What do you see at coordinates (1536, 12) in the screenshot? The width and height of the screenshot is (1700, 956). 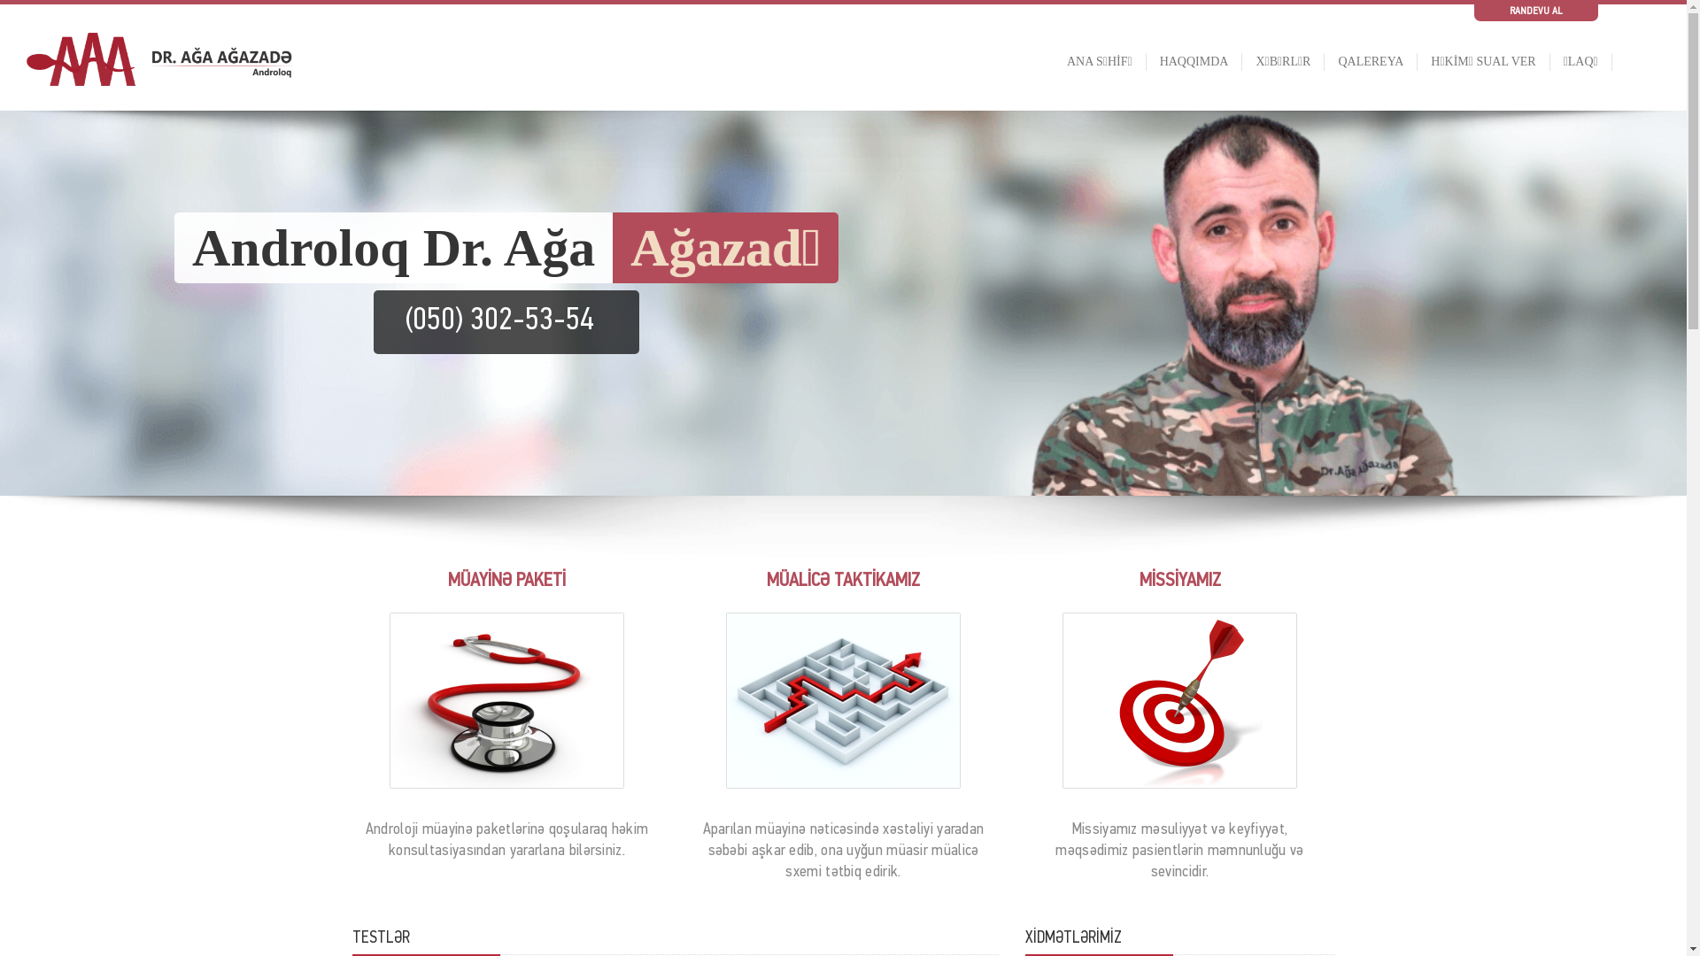 I see `RANDEVU AL` at bounding box center [1536, 12].